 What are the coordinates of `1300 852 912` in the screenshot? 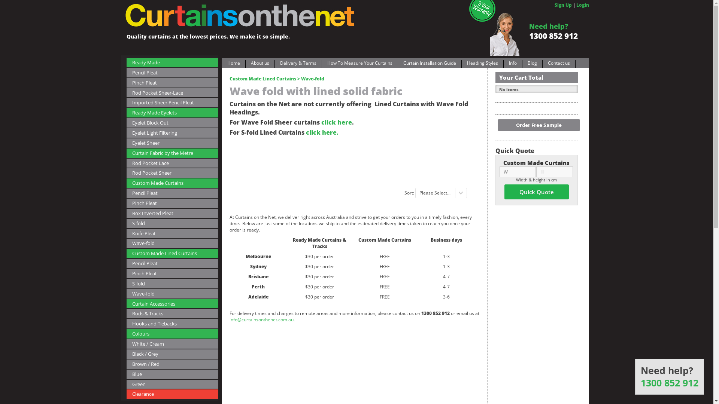 It's located at (553, 36).